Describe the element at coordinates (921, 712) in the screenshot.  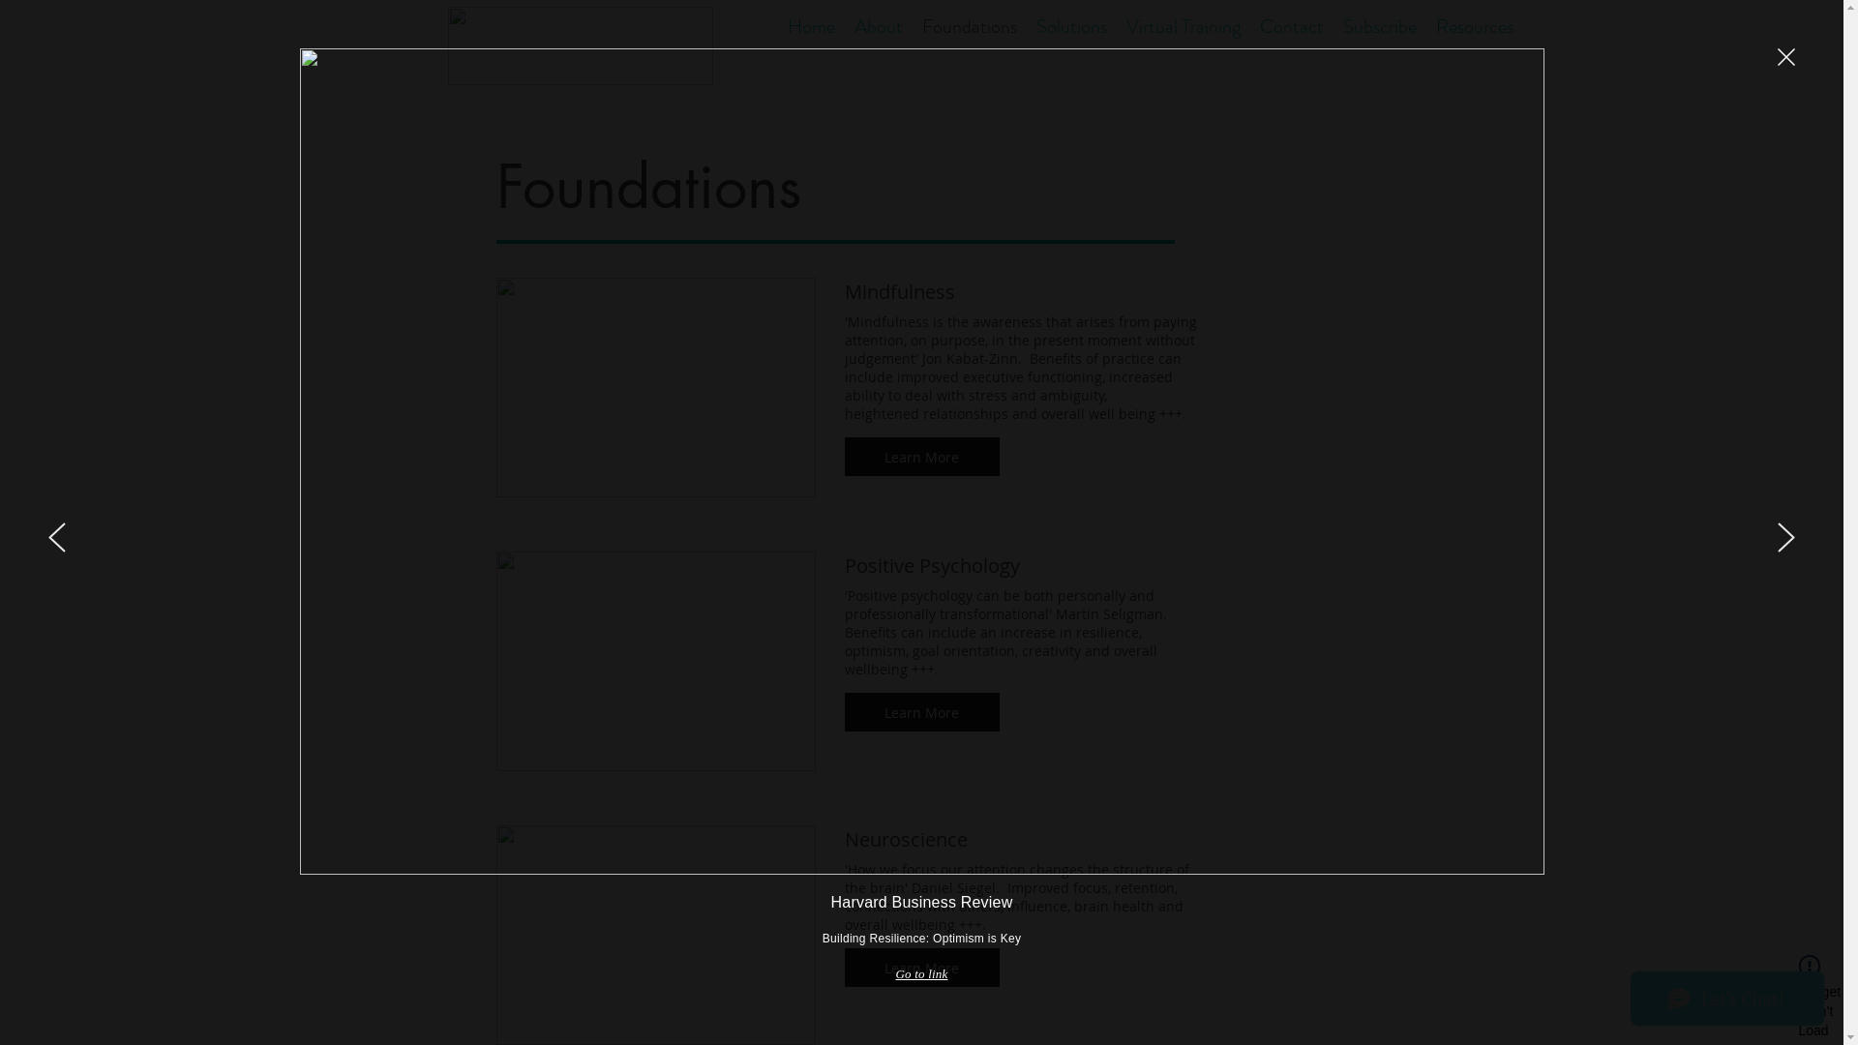
I see `Learn More` at that location.